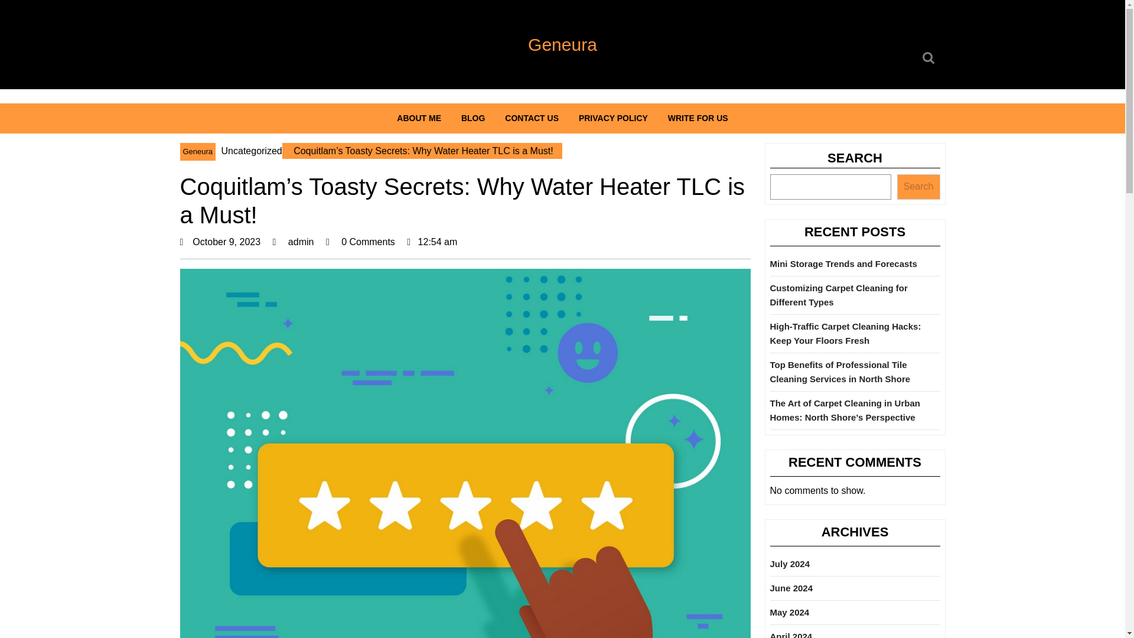 Image resolution: width=1134 pixels, height=638 pixels. What do you see at coordinates (229, 241) in the screenshot?
I see `High-Traffic Carpet Cleaning Hacks: Keep Your Floors Fresh` at bounding box center [229, 241].